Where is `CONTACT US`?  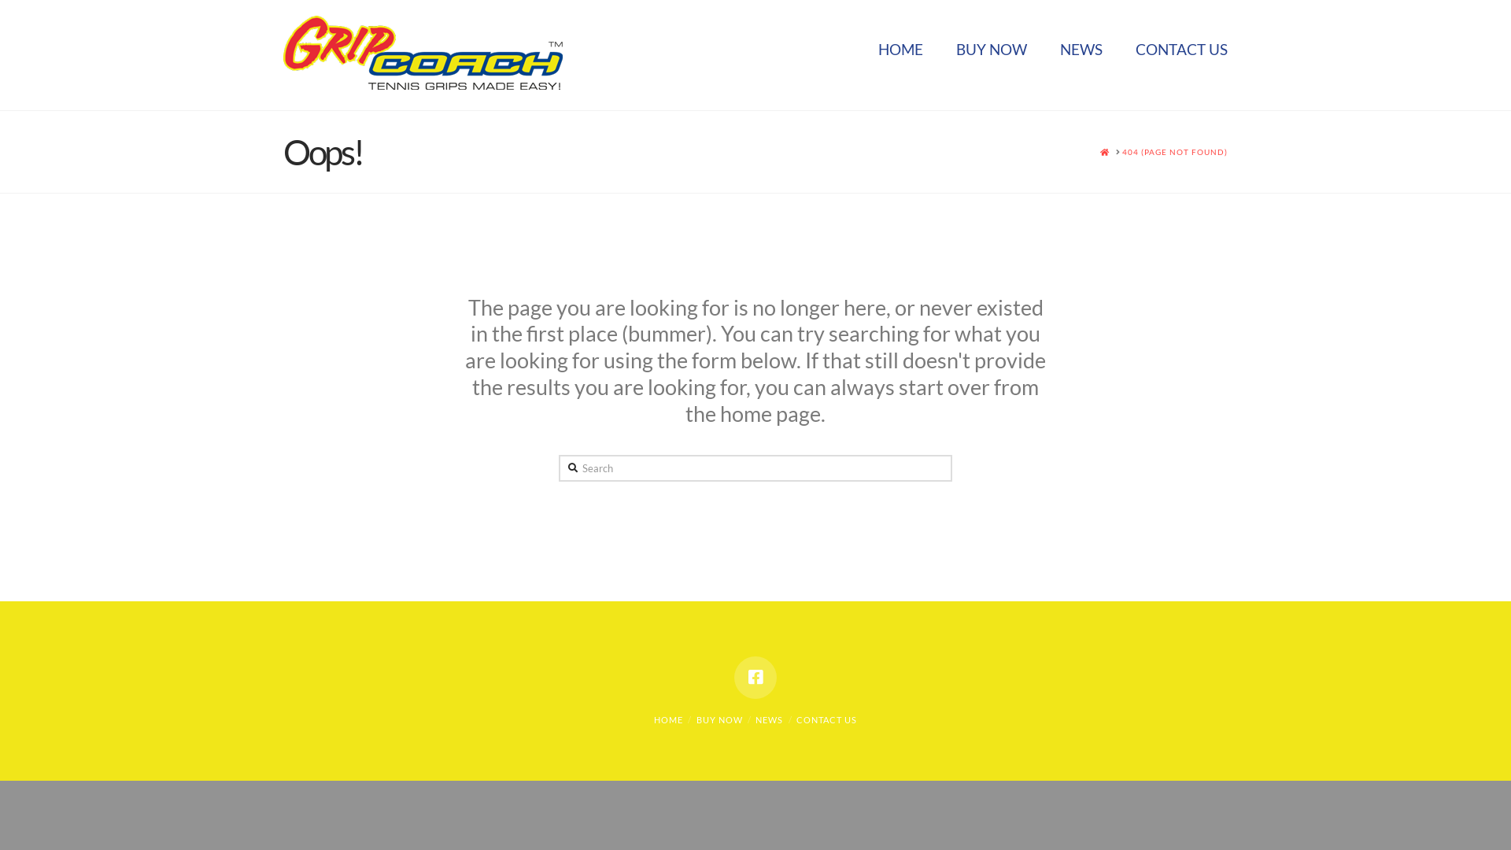 CONTACT US is located at coordinates (826, 719).